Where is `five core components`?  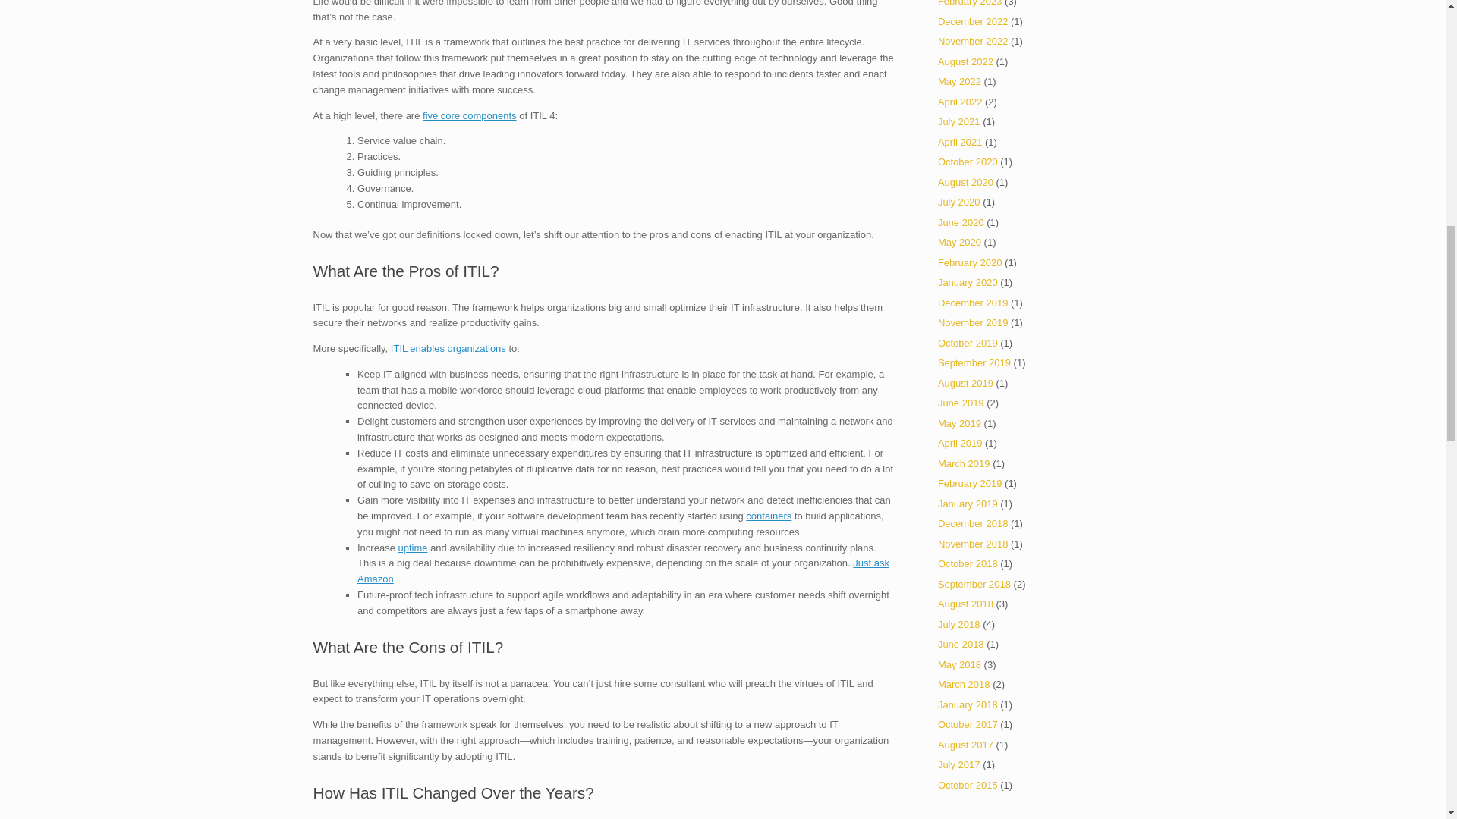 five core components is located at coordinates (469, 115).